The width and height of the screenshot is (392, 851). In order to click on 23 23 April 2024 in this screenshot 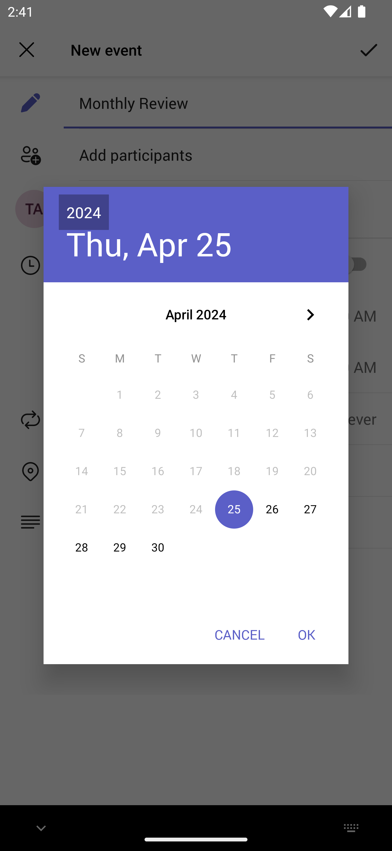, I will do `click(158, 509)`.